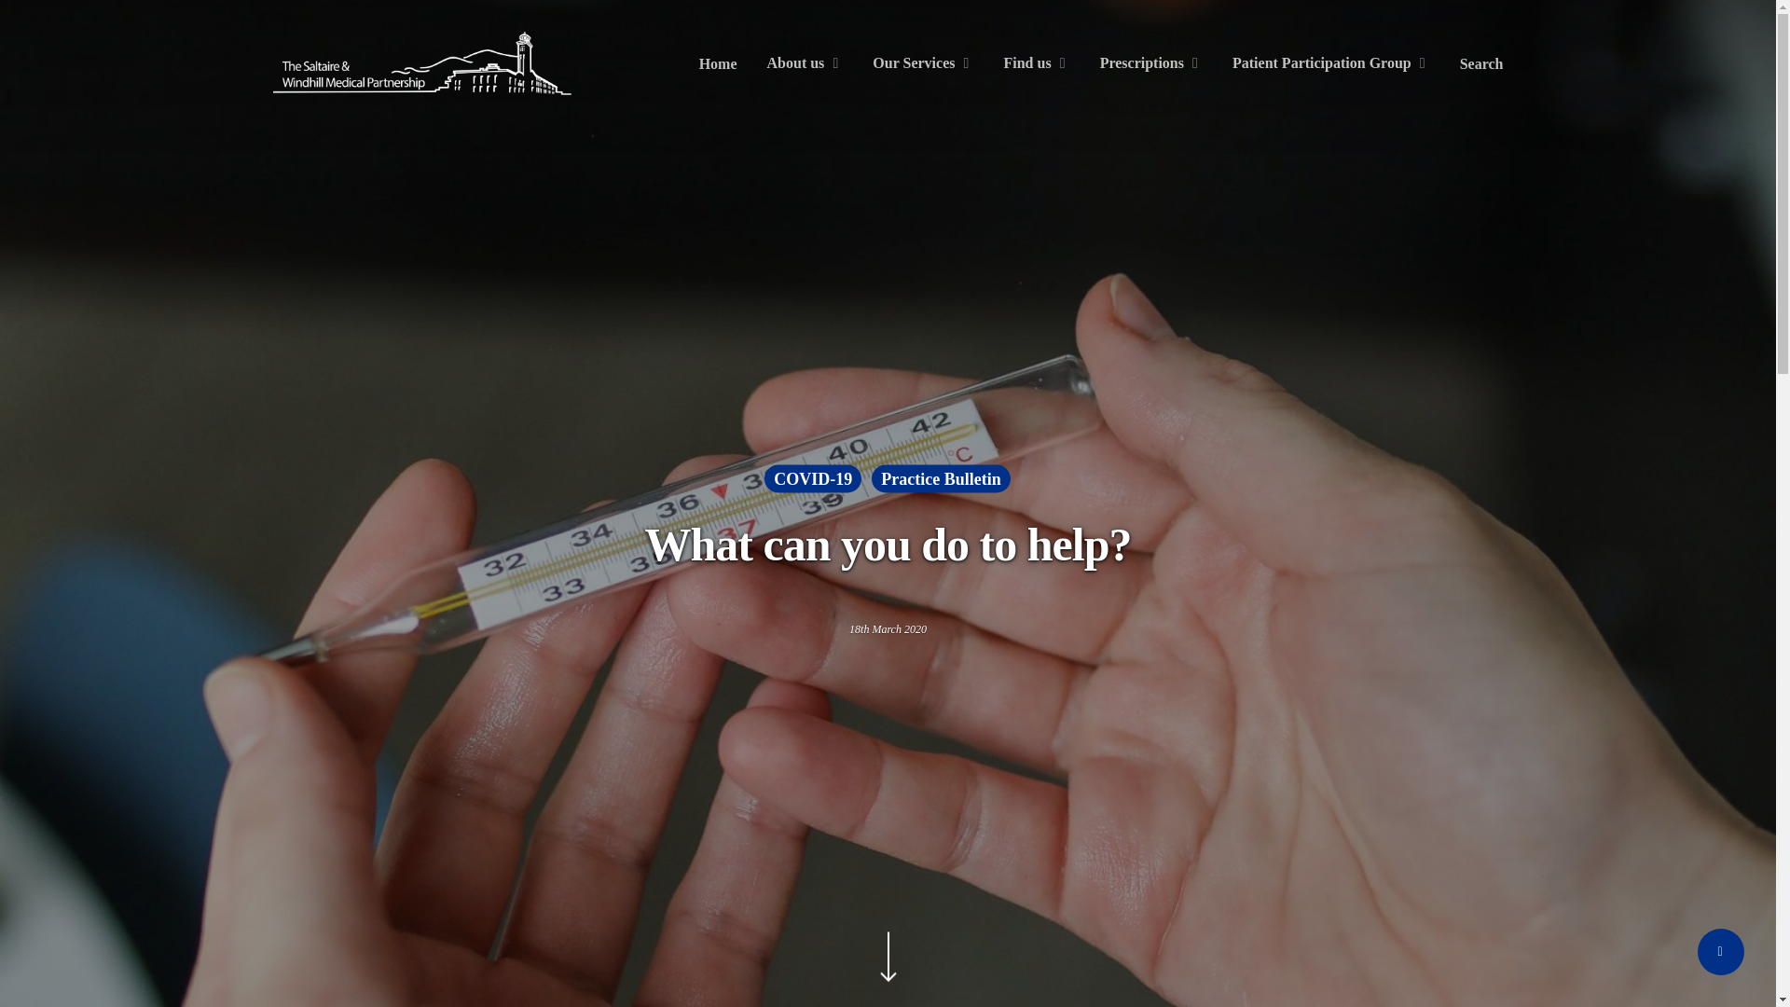  What do you see at coordinates (1481, 63) in the screenshot?
I see `Search` at bounding box center [1481, 63].